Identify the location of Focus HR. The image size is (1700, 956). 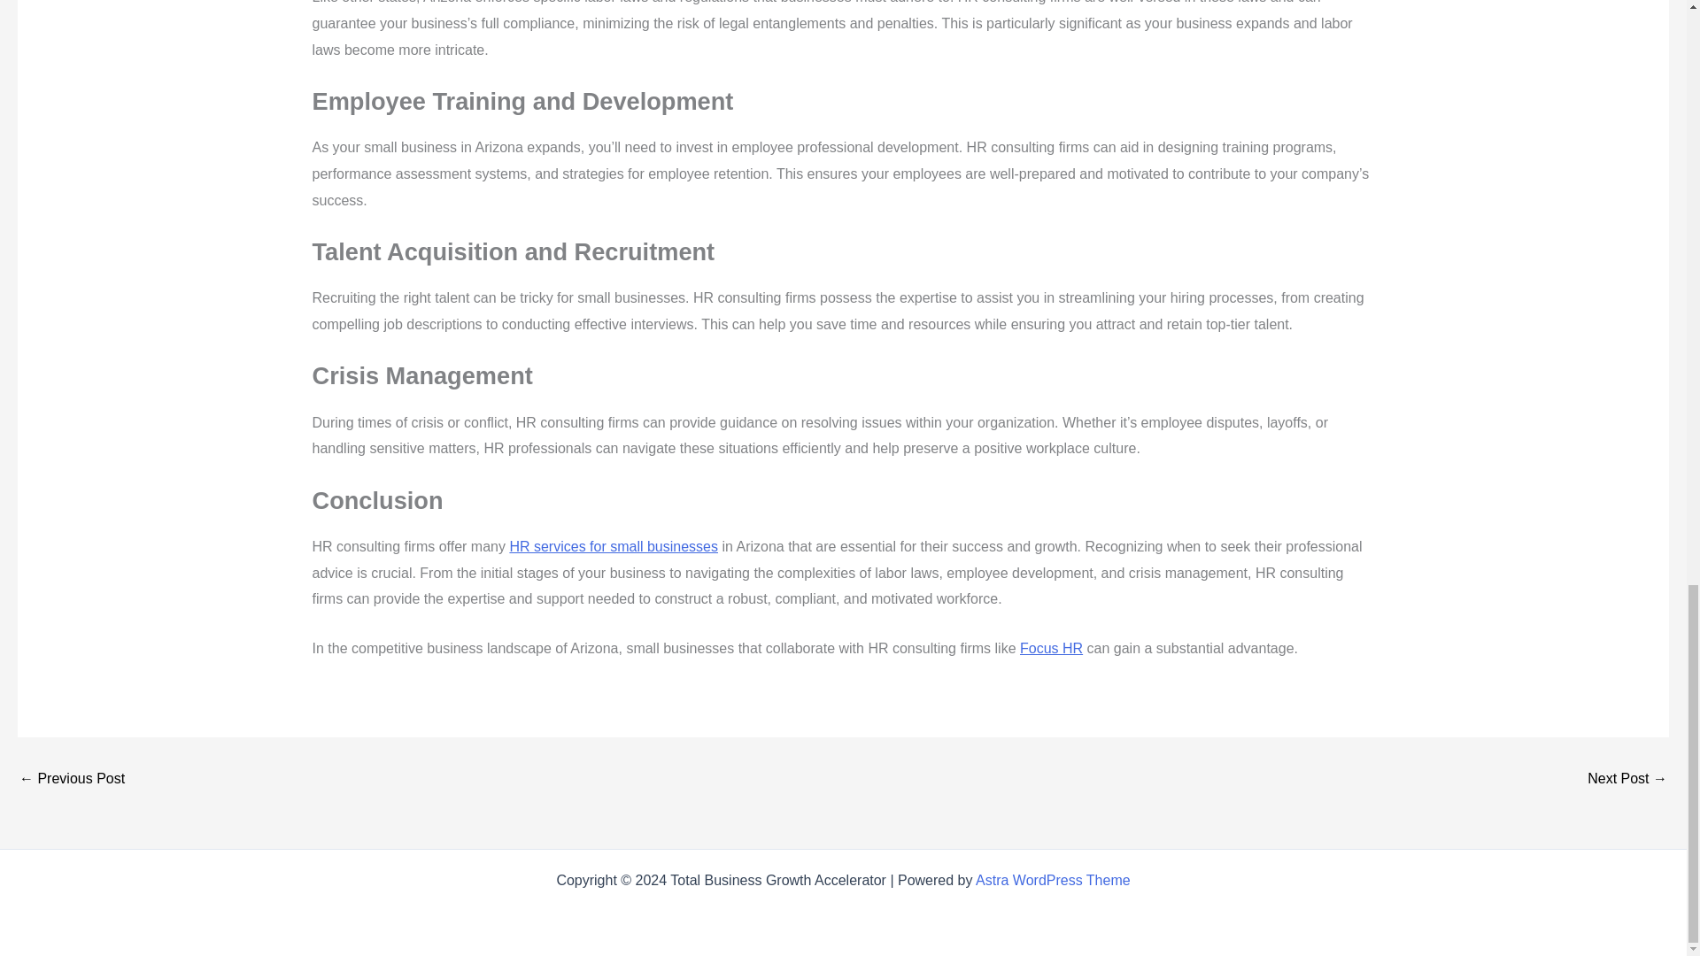
(1052, 648).